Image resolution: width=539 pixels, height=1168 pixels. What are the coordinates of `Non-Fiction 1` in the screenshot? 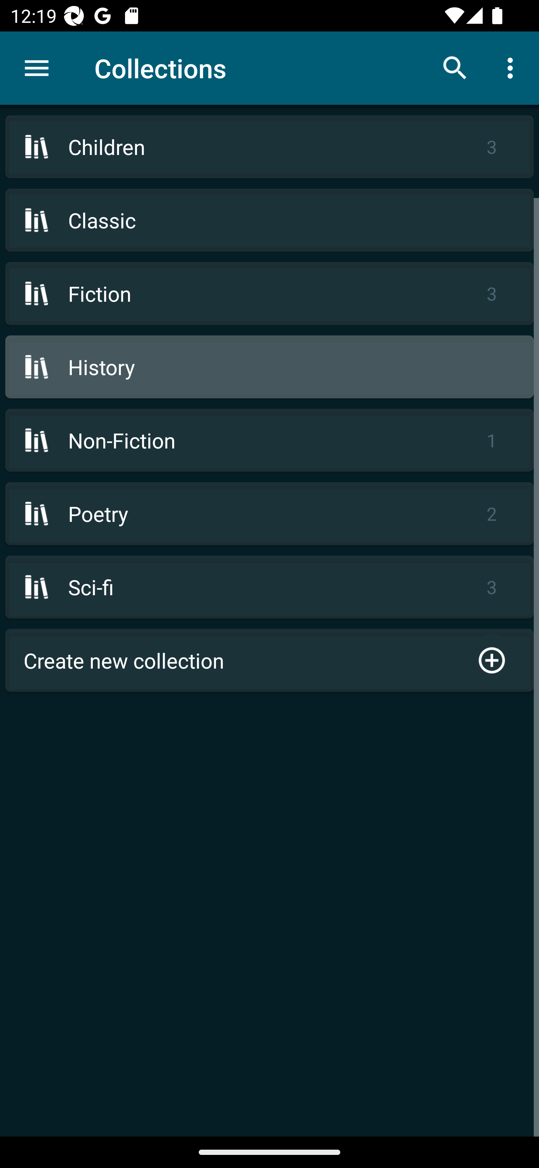 It's located at (269, 440).